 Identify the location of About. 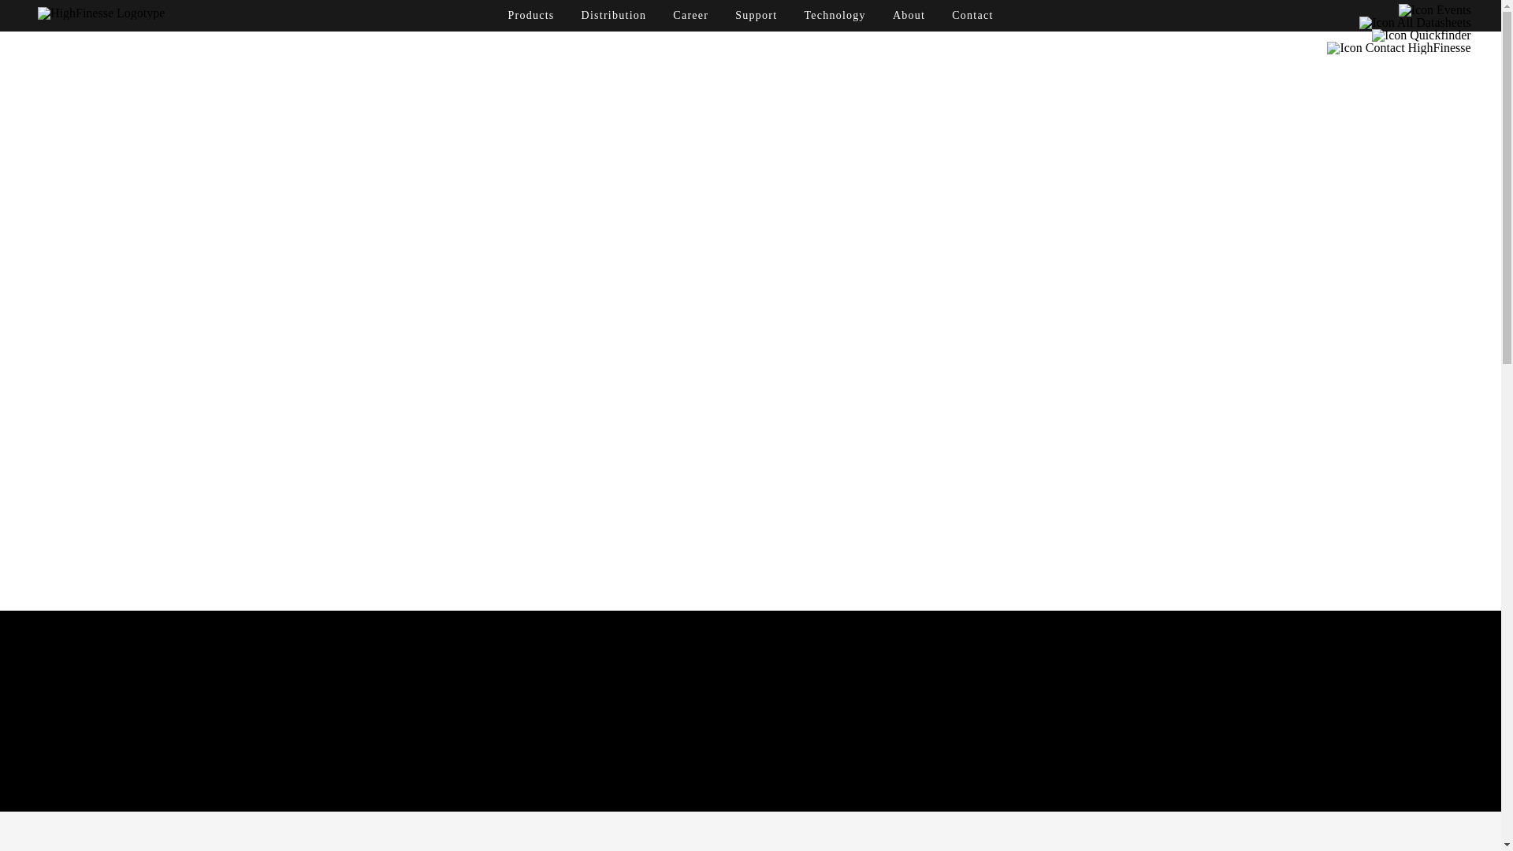
(908, 15).